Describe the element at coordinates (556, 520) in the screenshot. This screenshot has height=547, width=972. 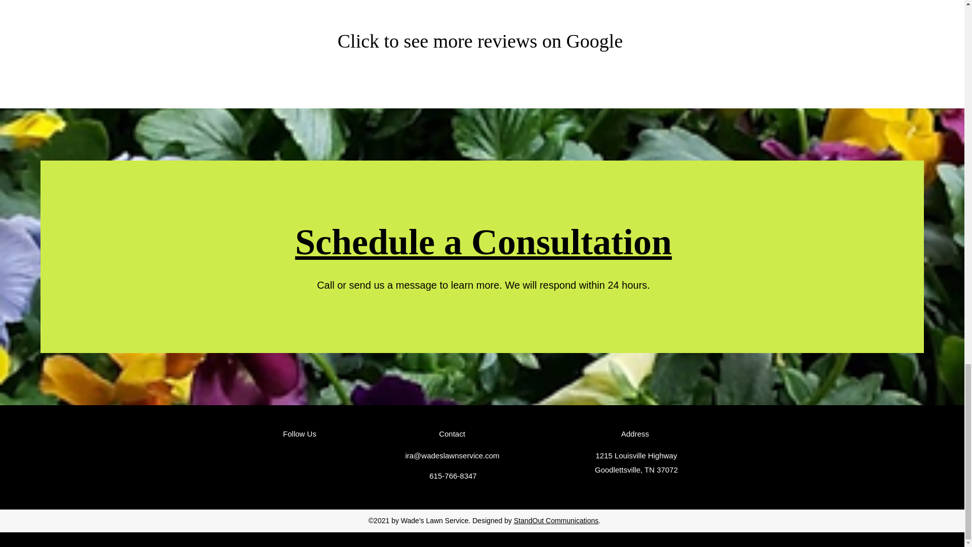
I see `StandOut Communications` at that location.